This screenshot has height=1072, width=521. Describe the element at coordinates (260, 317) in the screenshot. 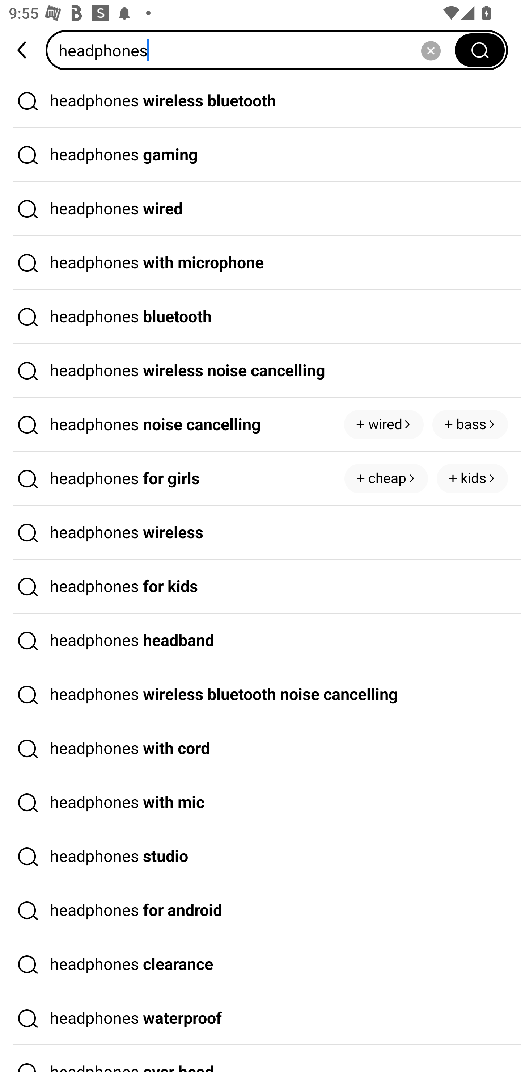

I see `headphones bluetooth` at that location.